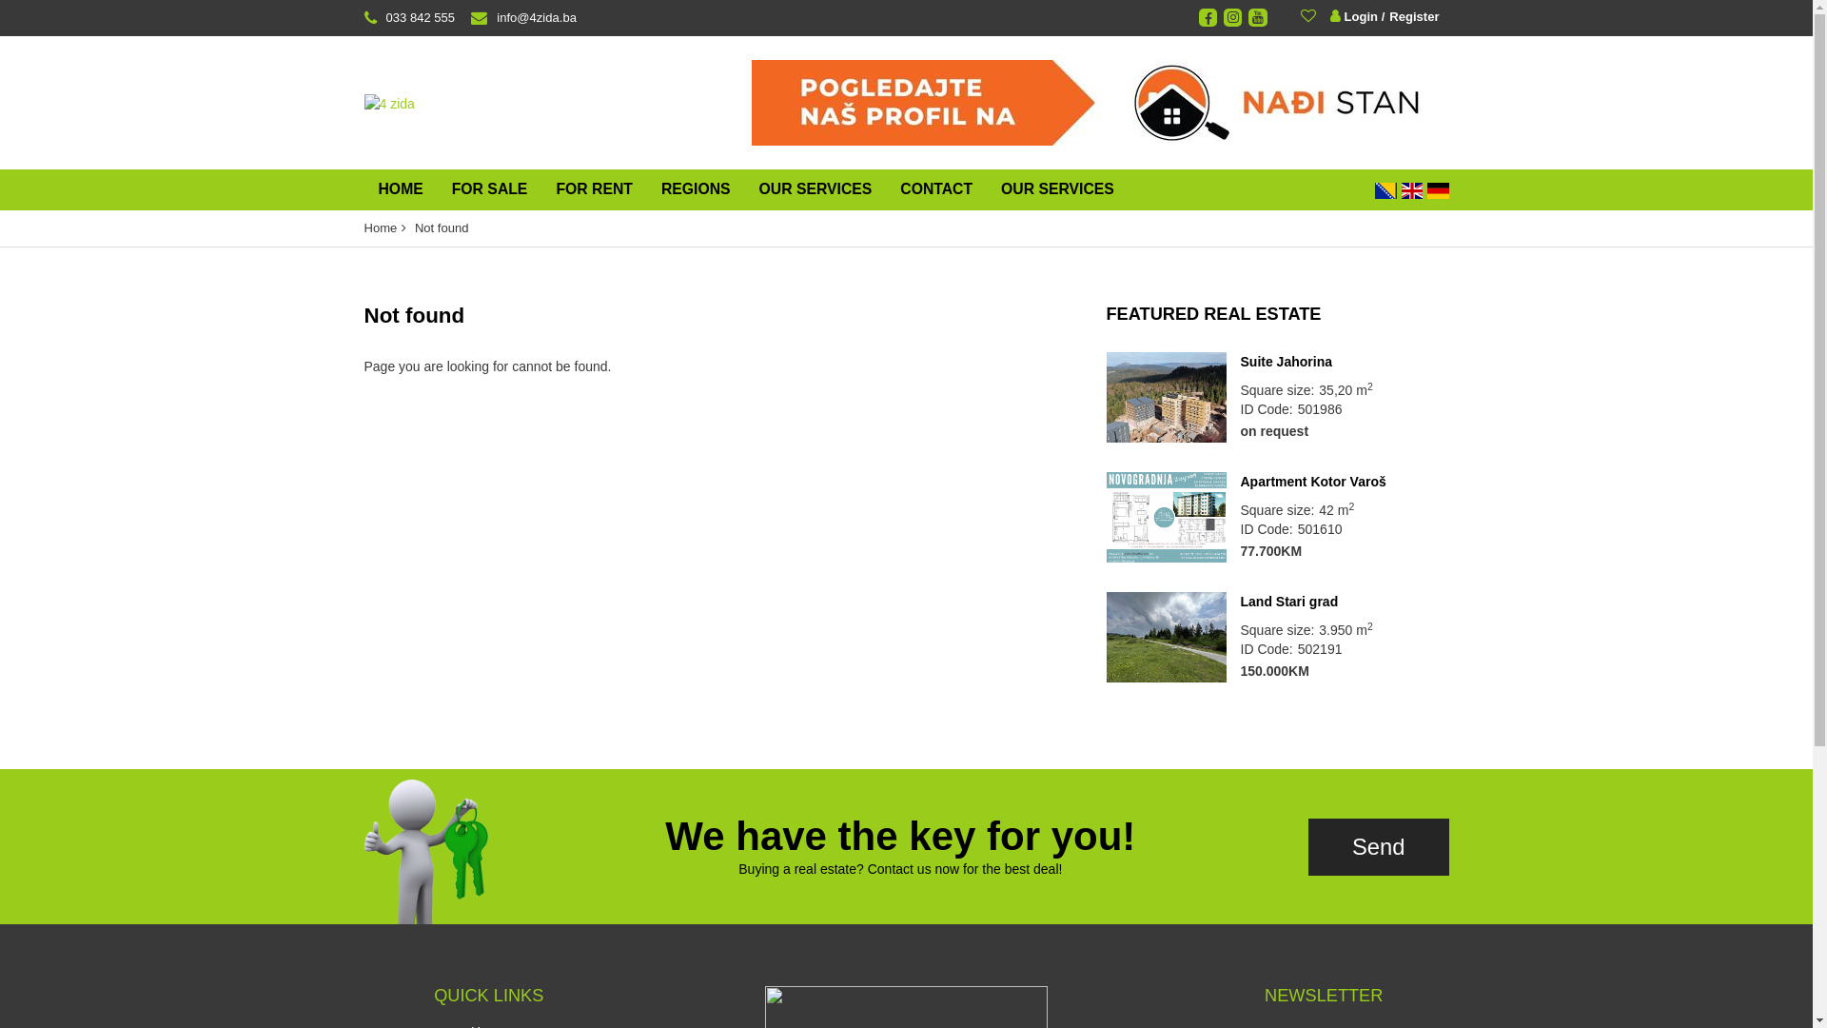 This screenshot has height=1028, width=1827. I want to click on FOR SALE, so click(490, 190).